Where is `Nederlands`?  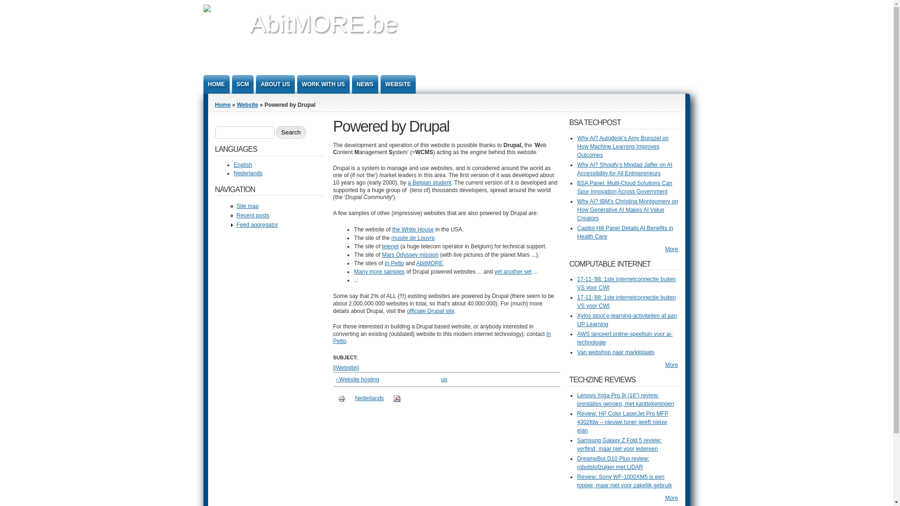 Nederlands is located at coordinates (247, 173).